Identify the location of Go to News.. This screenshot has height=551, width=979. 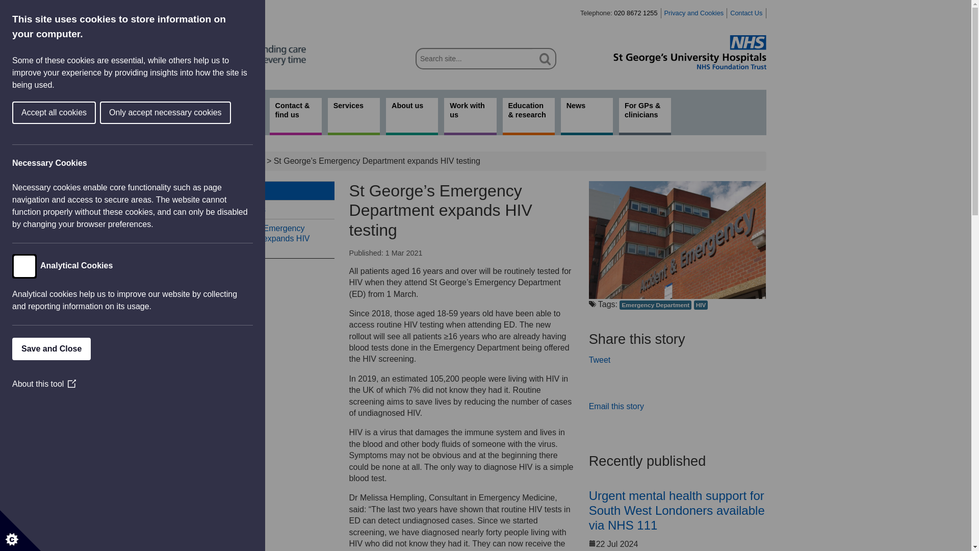
(254, 161).